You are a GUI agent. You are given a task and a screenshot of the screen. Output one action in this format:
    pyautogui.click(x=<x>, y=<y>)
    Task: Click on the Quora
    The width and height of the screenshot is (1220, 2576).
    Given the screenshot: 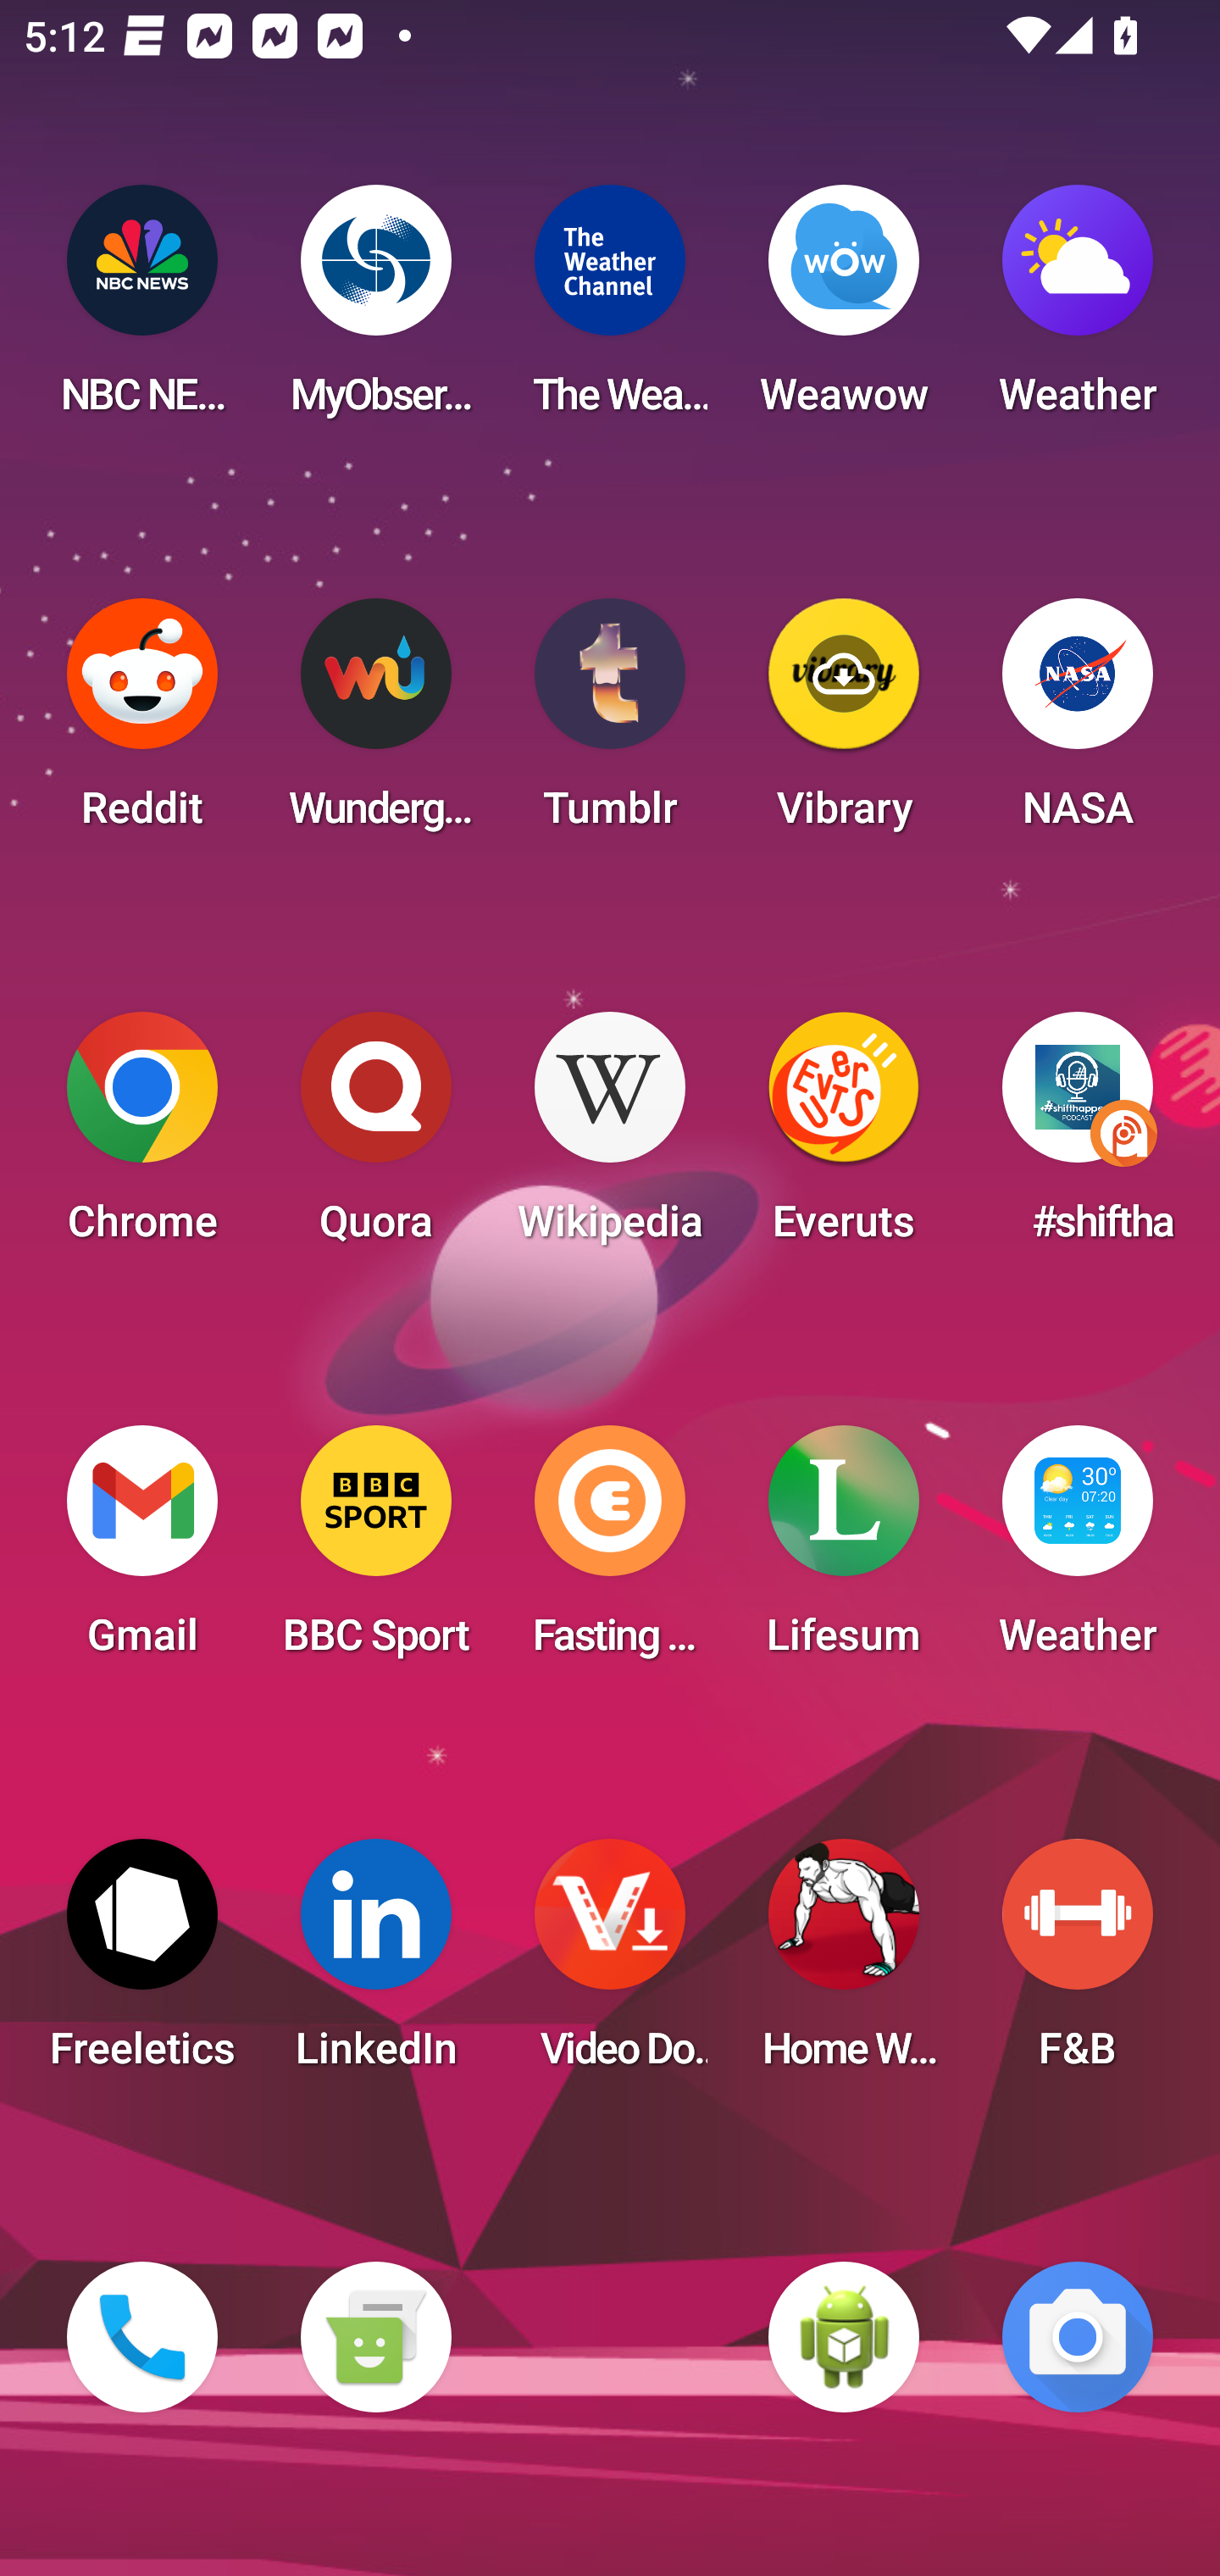 What is the action you would take?
    pyautogui.click(x=375, y=1137)
    